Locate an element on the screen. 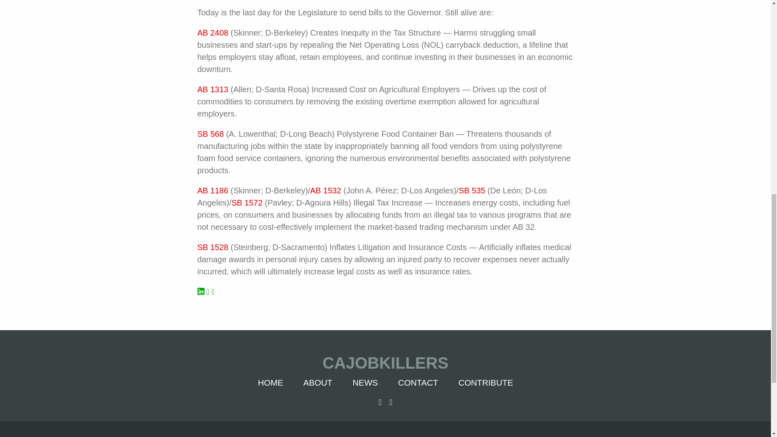 This screenshot has width=777, height=437. SB 568 is located at coordinates (210, 134).